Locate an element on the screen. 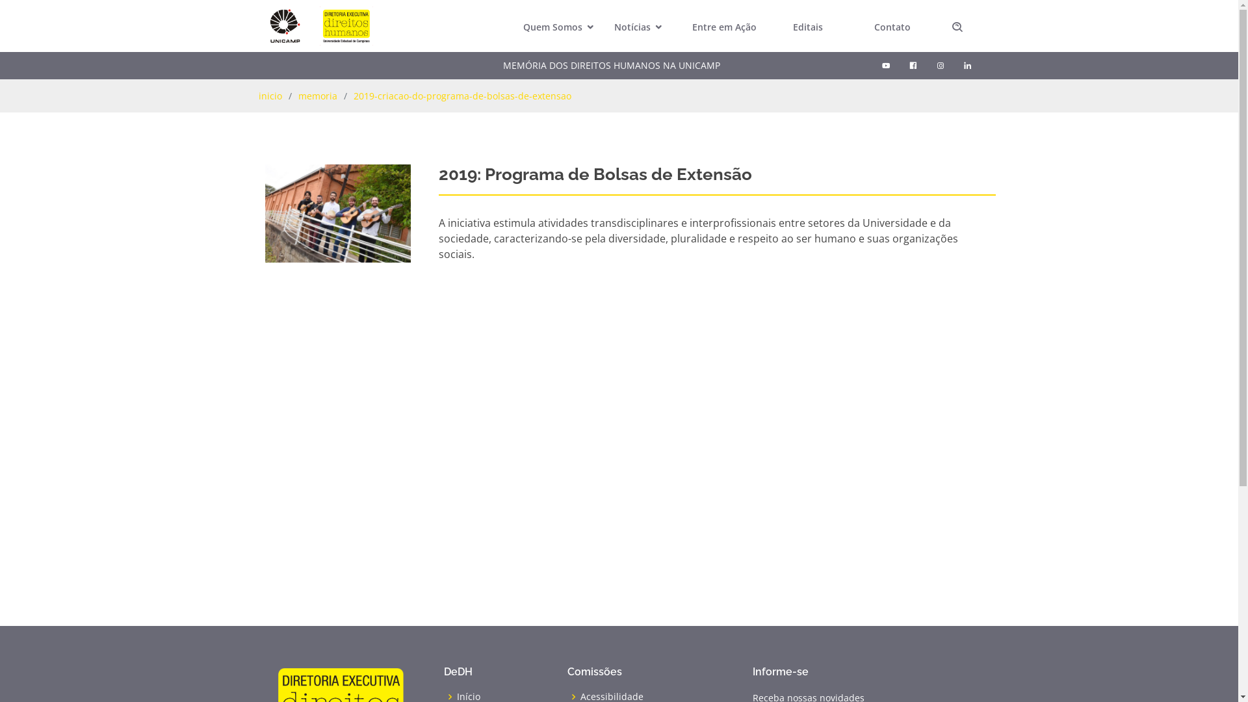  inicio is located at coordinates (270, 96).